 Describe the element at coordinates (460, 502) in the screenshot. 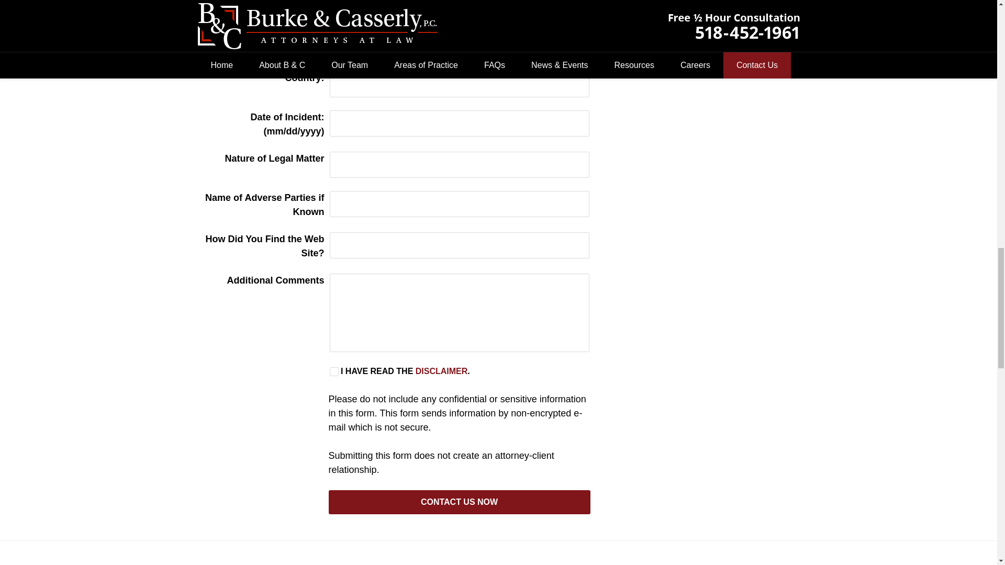

I see `Contact Us Now` at that location.